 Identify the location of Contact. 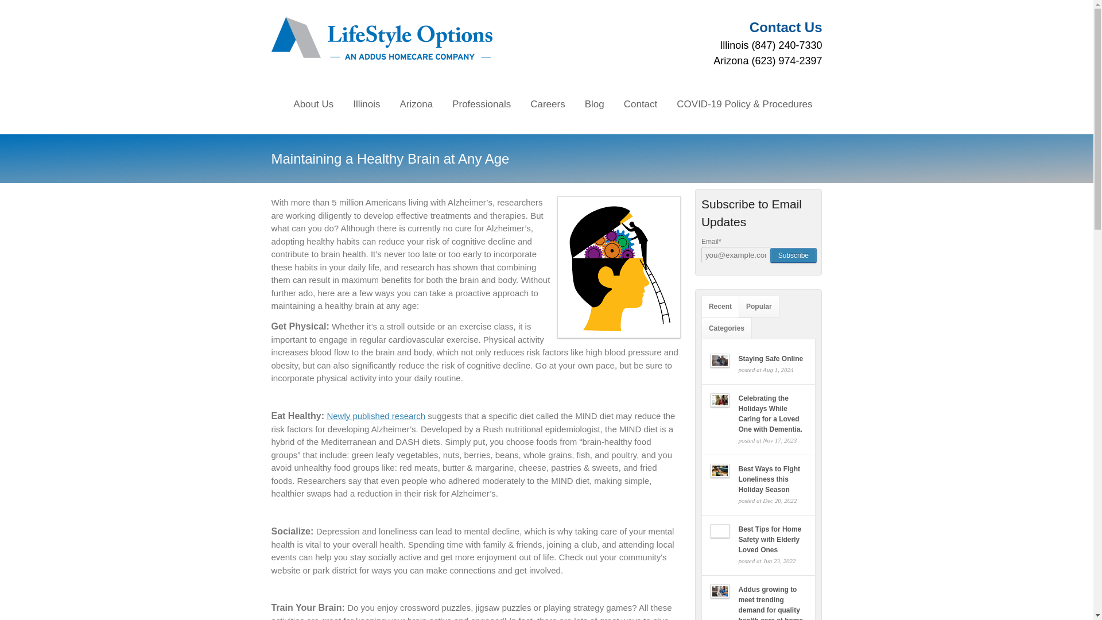
(641, 104).